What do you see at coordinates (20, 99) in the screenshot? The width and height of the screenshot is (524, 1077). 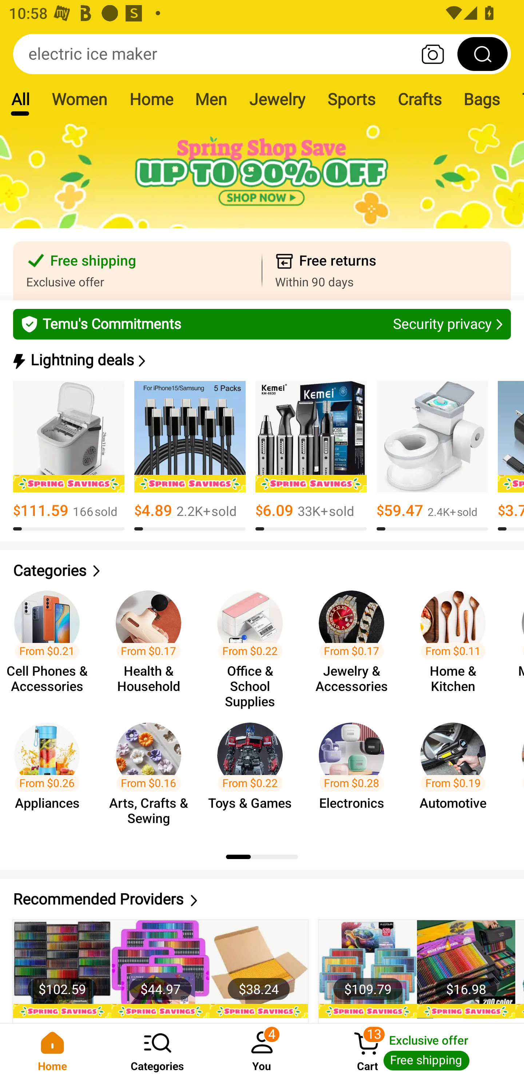 I see `All` at bounding box center [20, 99].